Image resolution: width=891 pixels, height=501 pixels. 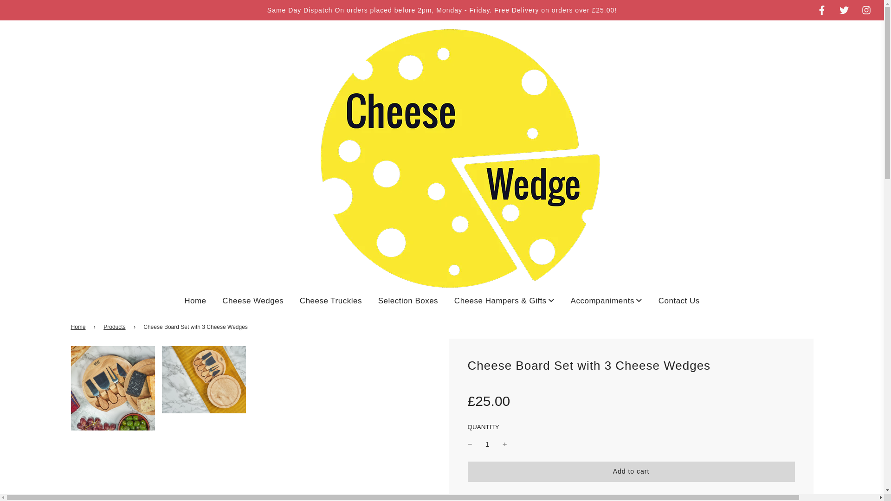 What do you see at coordinates (408, 301) in the screenshot?
I see `Selection Boxes` at bounding box center [408, 301].